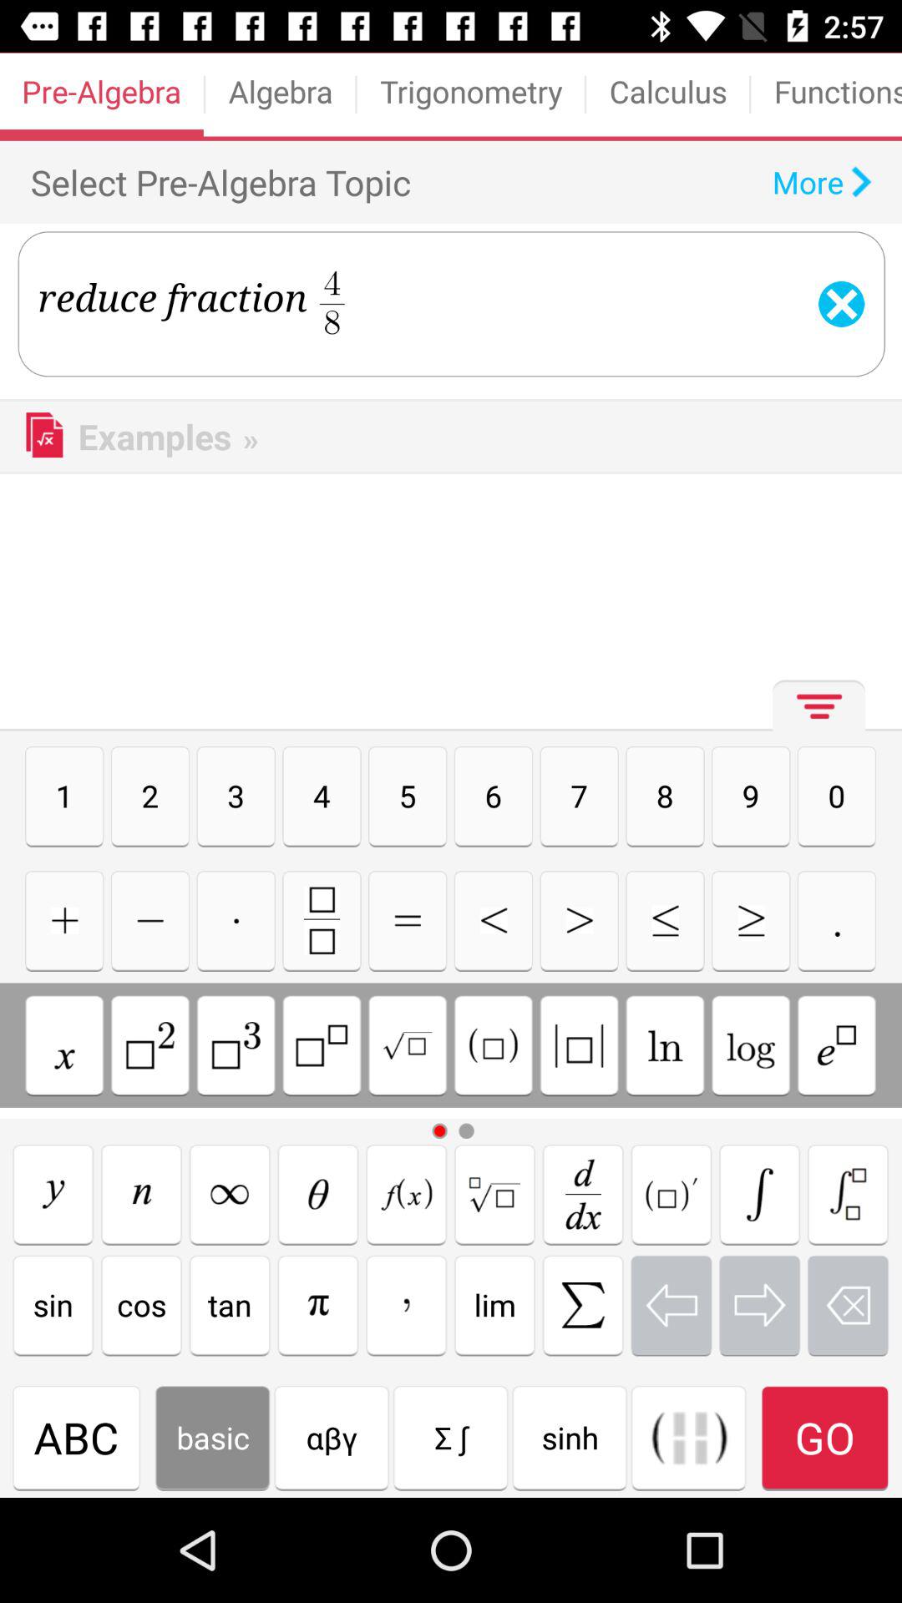  Describe the element at coordinates (53, 1194) in the screenshot. I see `math function` at that location.